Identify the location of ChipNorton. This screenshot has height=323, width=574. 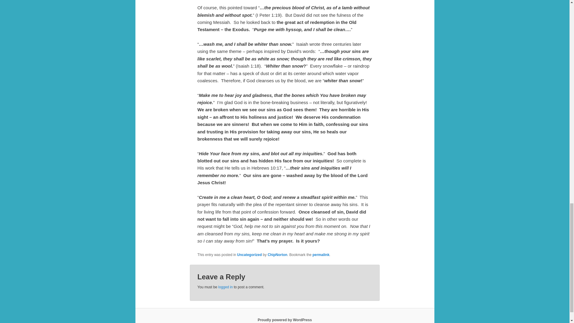
(277, 255).